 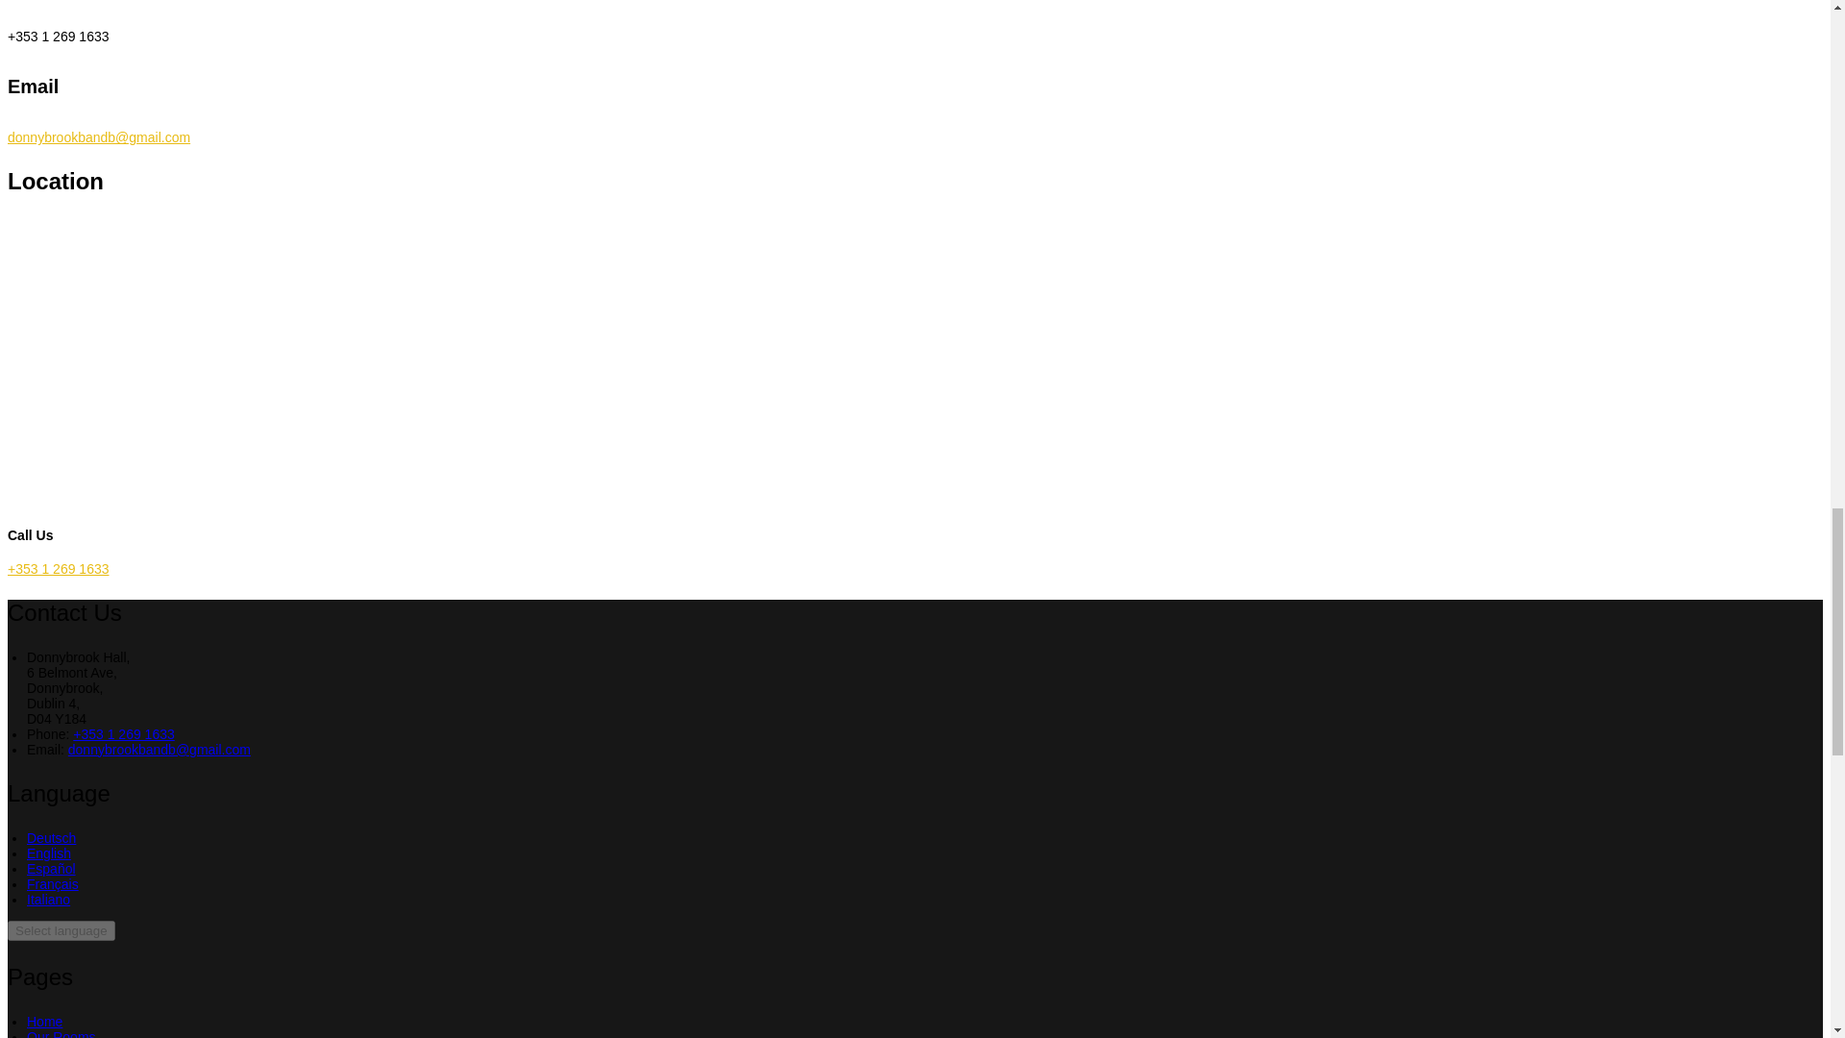 I want to click on Italiano, so click(x=48, y=899).